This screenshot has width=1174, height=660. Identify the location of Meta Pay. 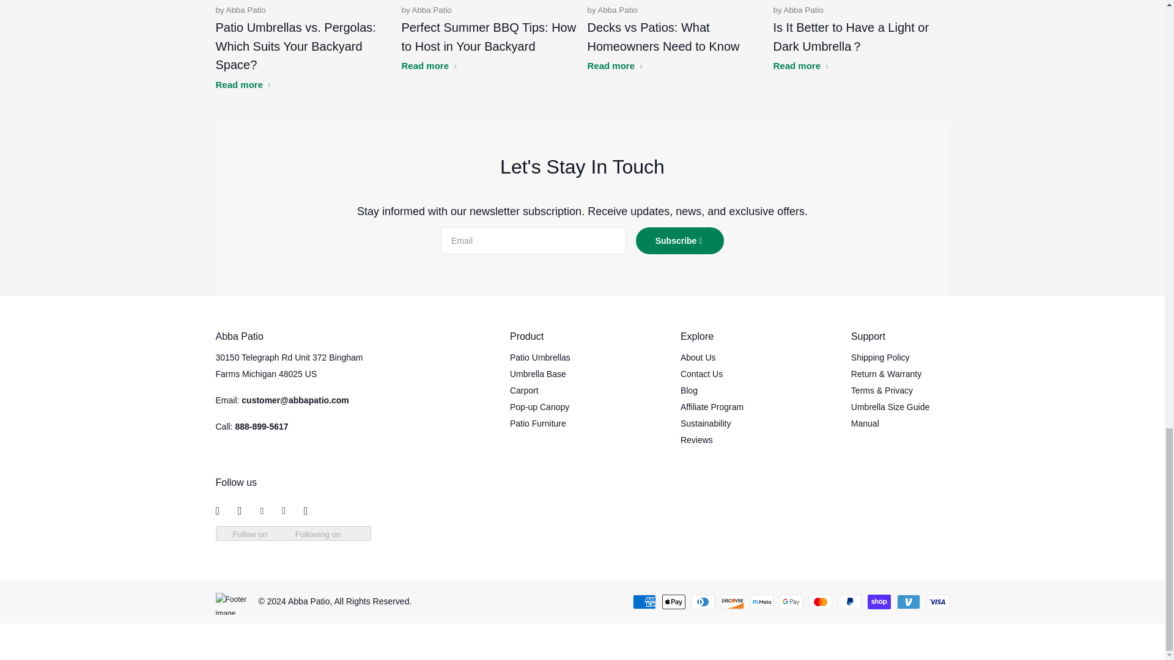
(761, 601).